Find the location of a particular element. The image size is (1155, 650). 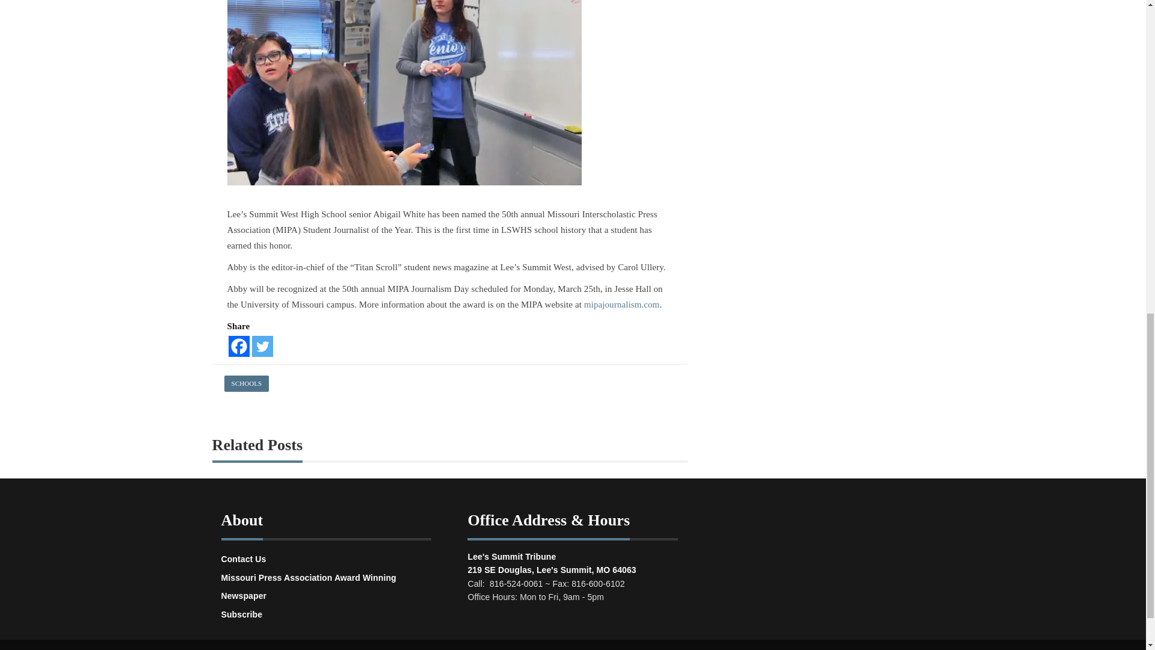

Twitter is located at coordinates (262, 346).